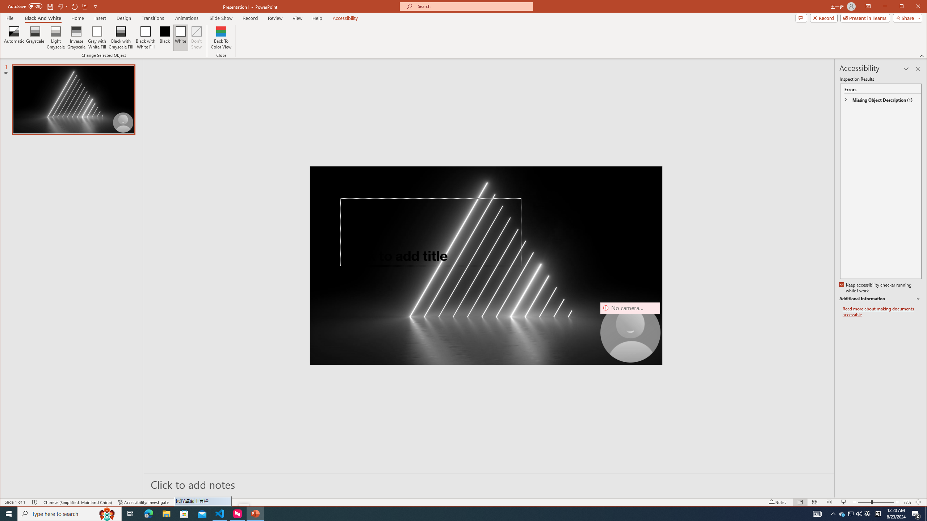 This screenshot has width=927, height=521. I want to click on Zoom 77%, so click(907, 502).